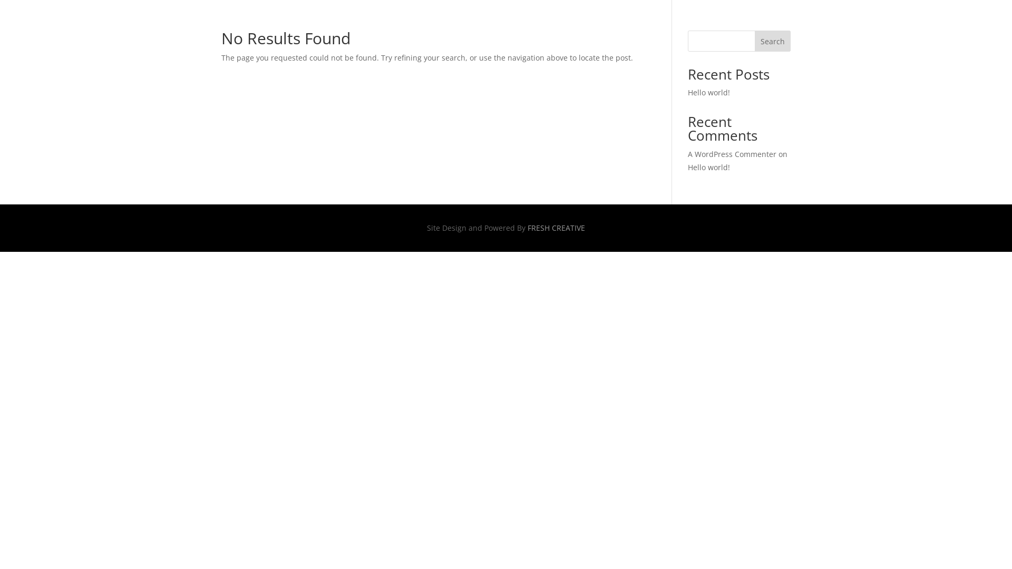 The image size is (1012, 569). I want to click on Hello world!, so click(709, 168).